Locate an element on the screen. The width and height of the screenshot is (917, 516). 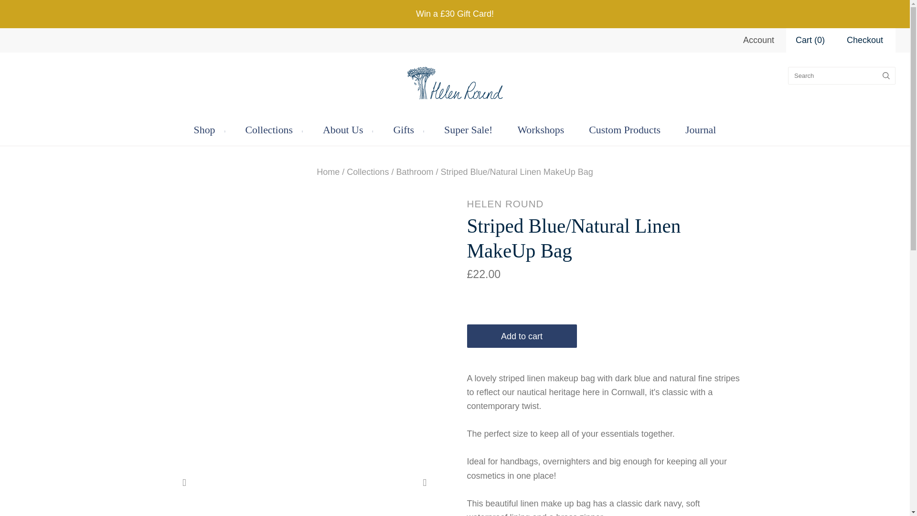
Checkout is located at coordinates (864, 40).